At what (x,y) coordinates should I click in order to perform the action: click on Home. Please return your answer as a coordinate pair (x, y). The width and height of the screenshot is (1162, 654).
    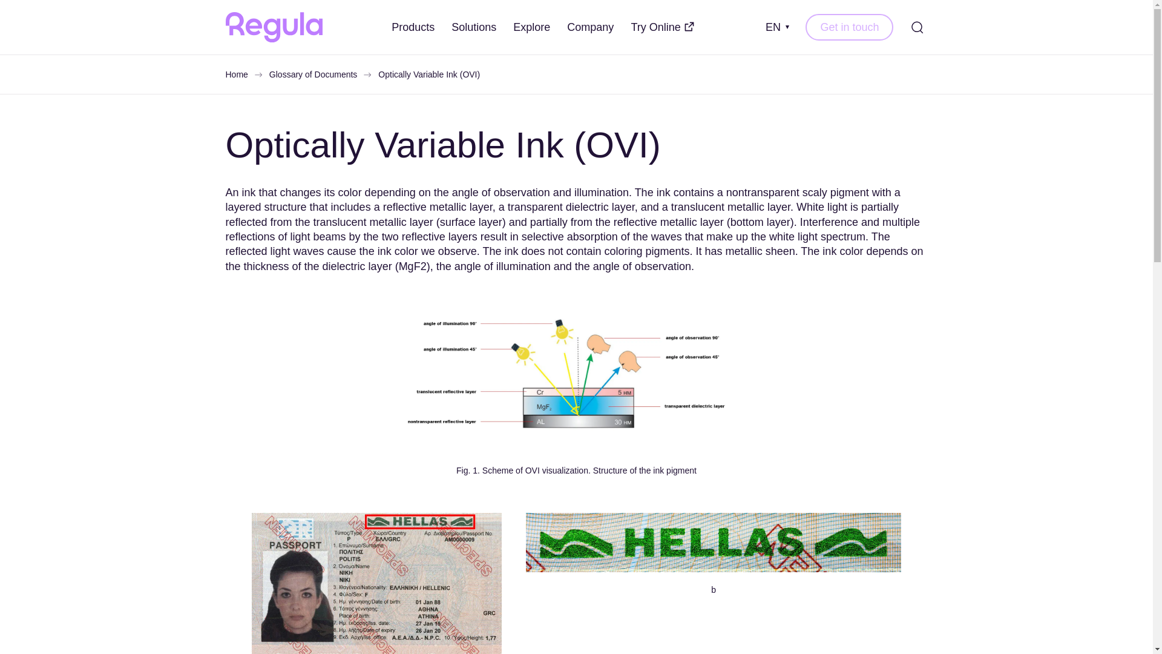
    Looking at the image, I should click on (236, 74).